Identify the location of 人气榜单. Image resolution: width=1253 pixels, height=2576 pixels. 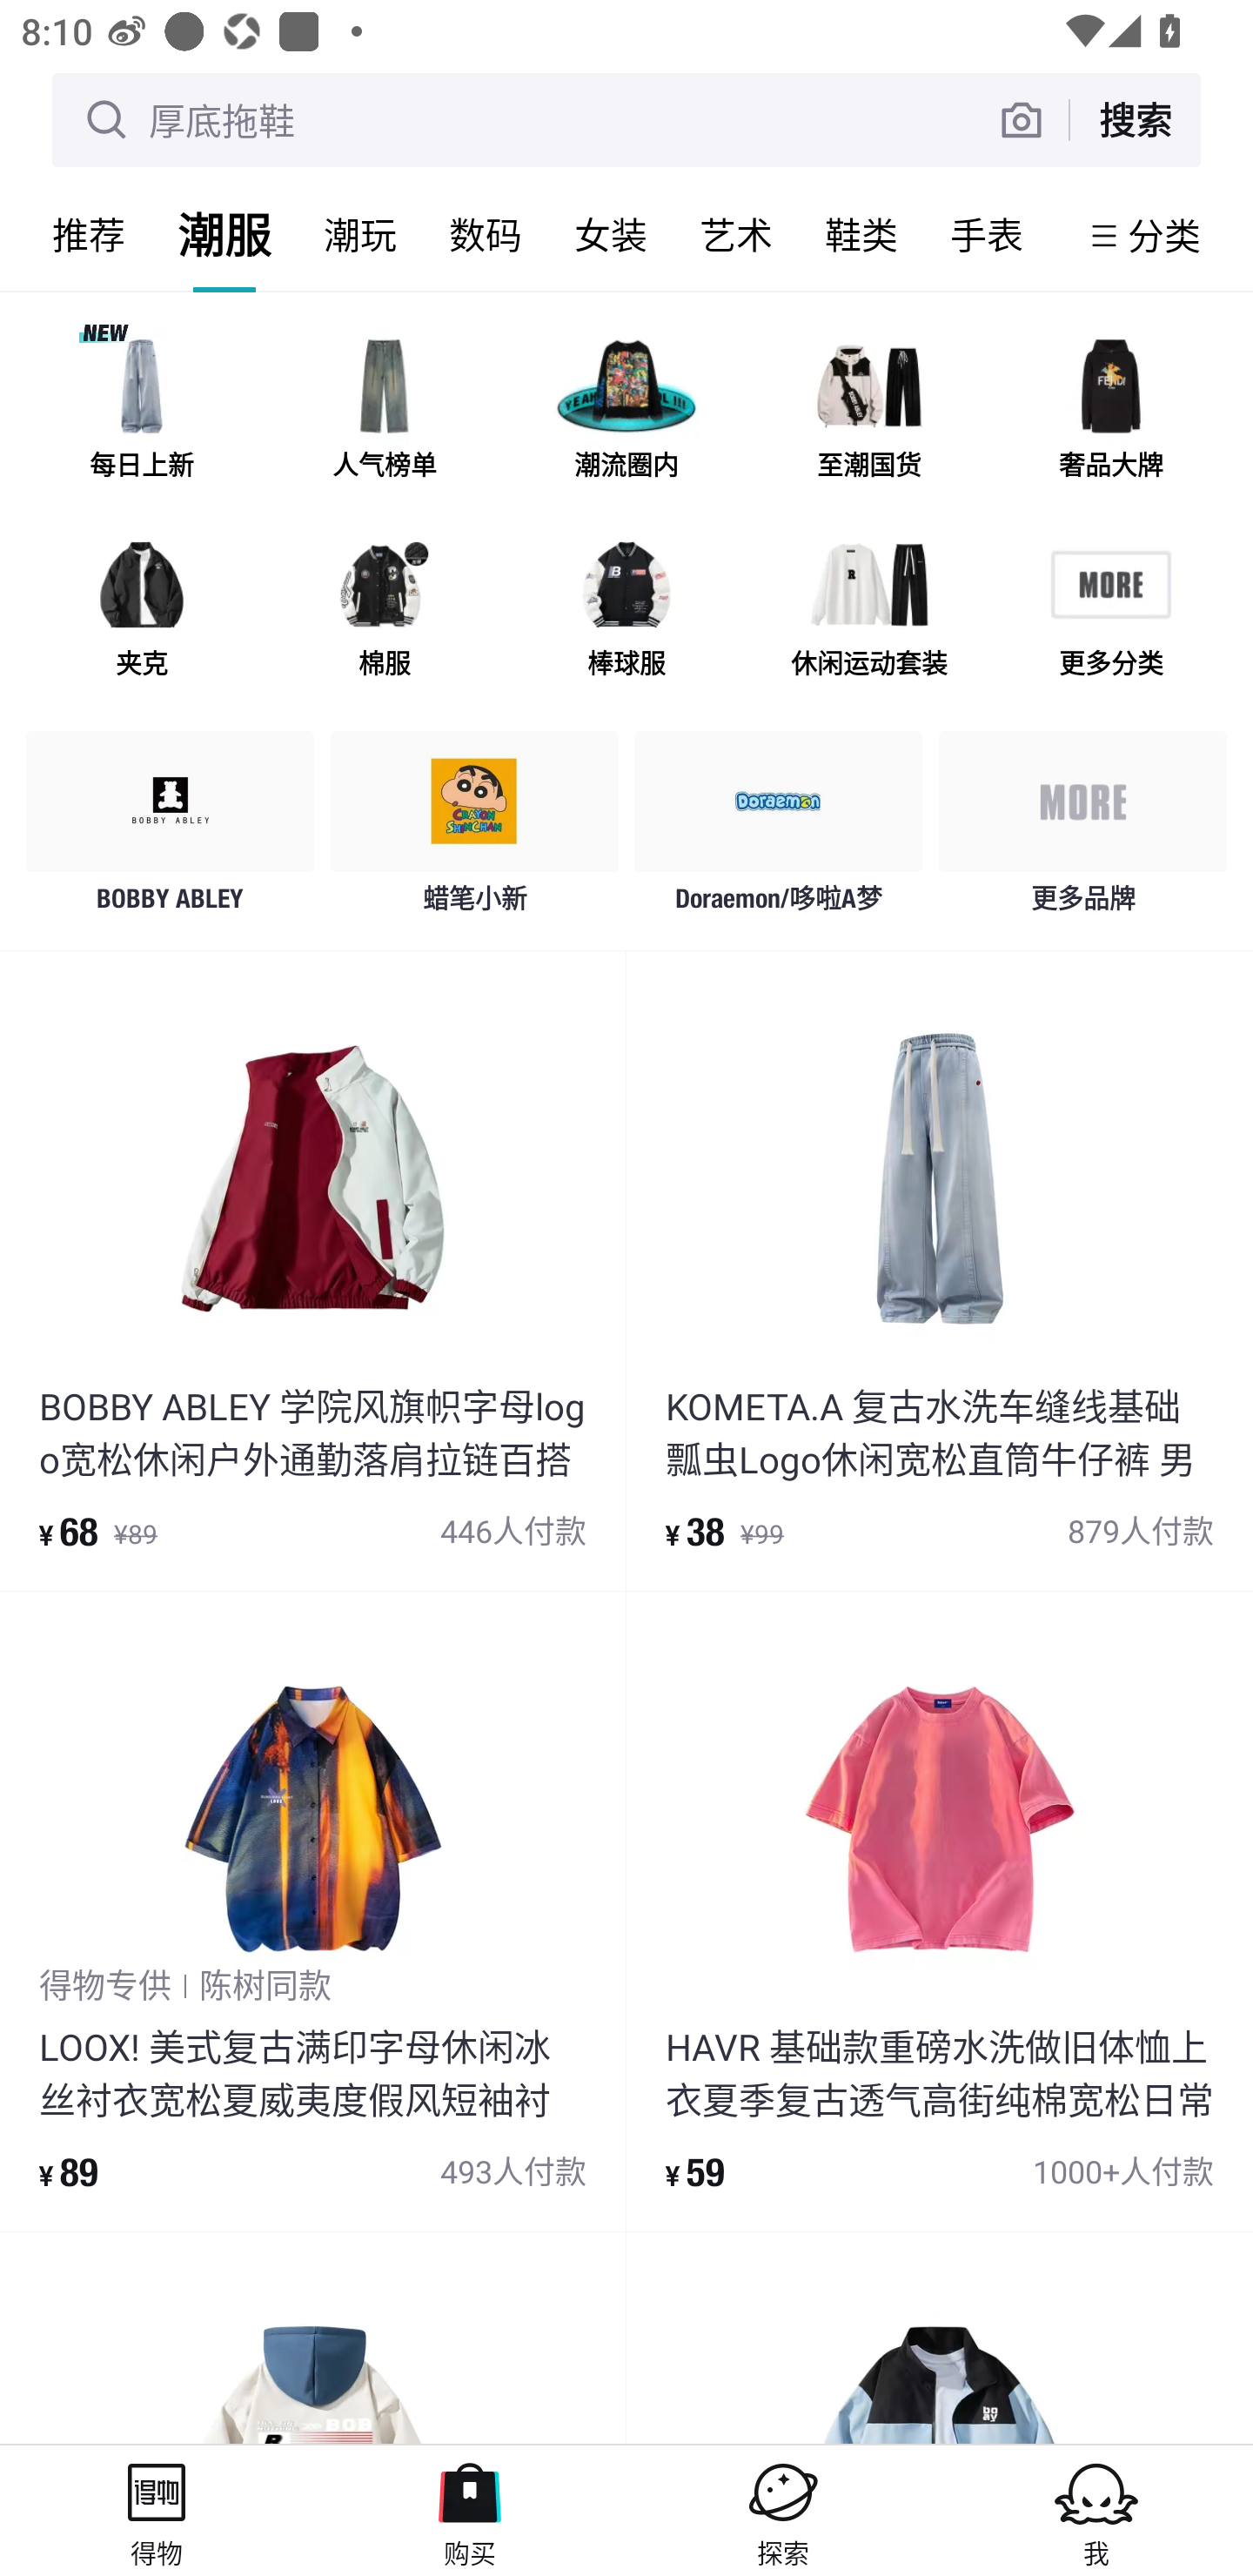
(384, 413).